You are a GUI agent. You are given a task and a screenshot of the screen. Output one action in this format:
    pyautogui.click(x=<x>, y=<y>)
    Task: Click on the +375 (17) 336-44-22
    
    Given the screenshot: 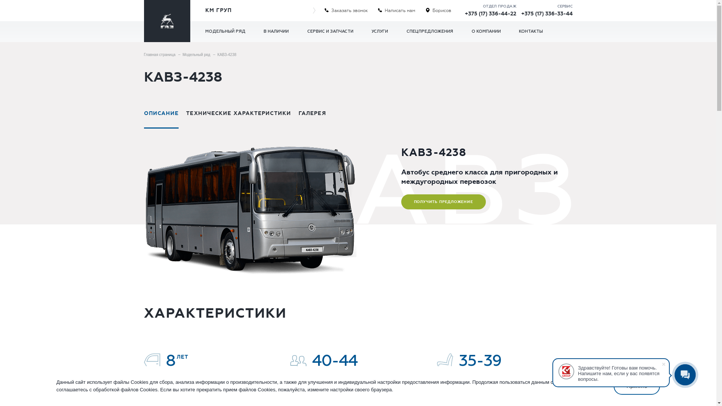 What is the action you would take?
    pyautogui.click(x=490, y=14)
    